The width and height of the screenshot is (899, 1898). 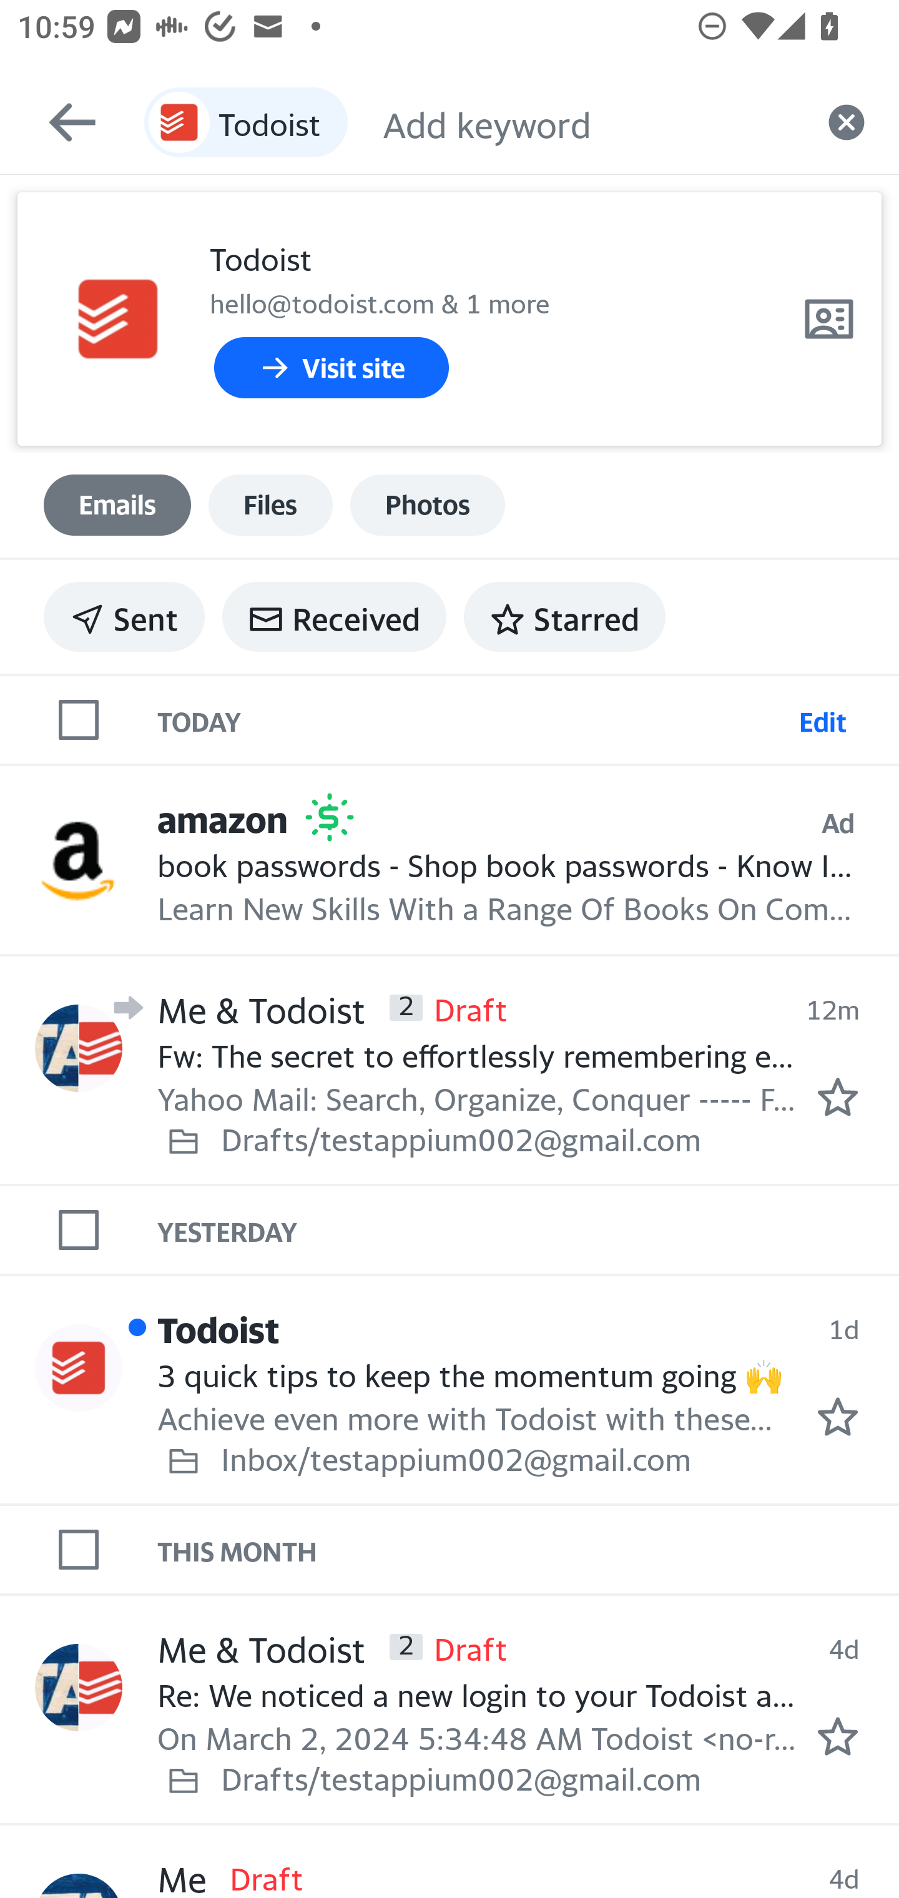 I want to click on YESTERDAY, so click(x=528, y=1230).